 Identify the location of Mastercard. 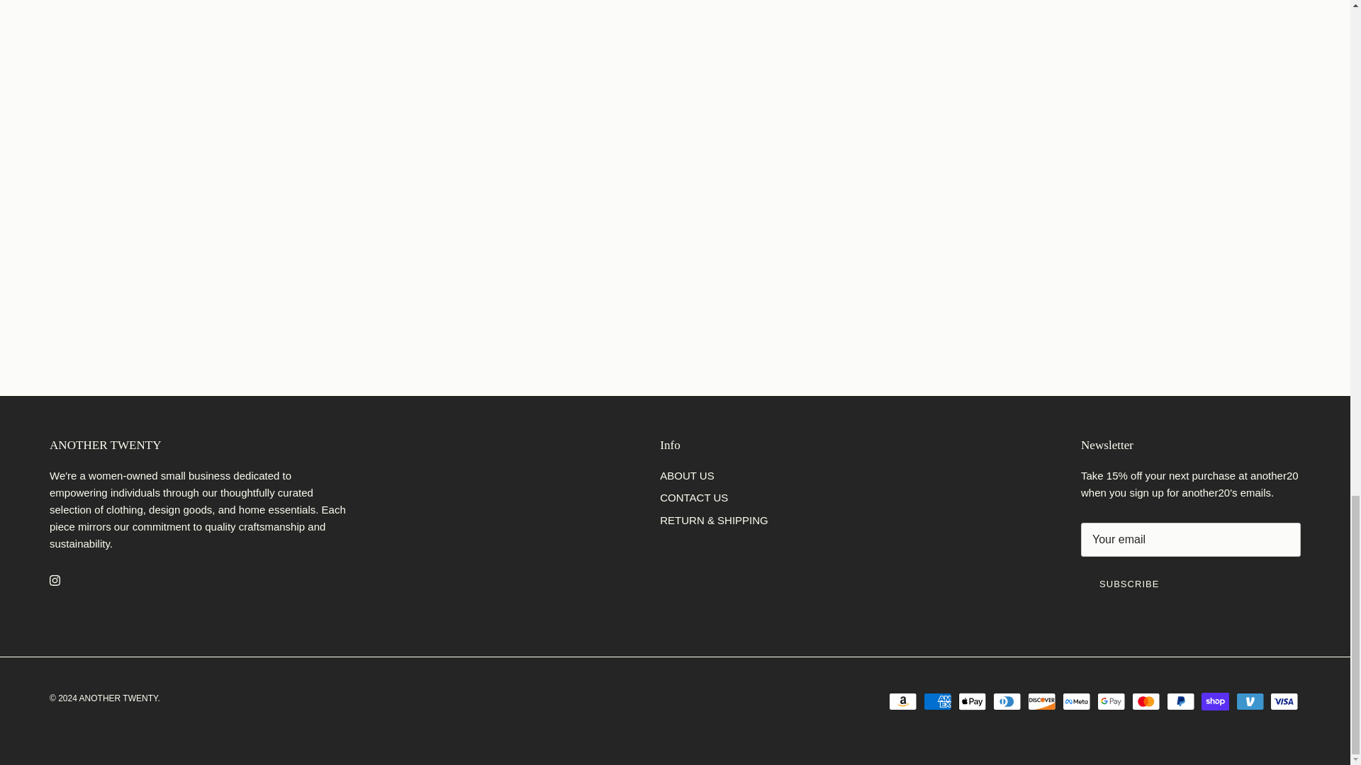
(1146, 701).